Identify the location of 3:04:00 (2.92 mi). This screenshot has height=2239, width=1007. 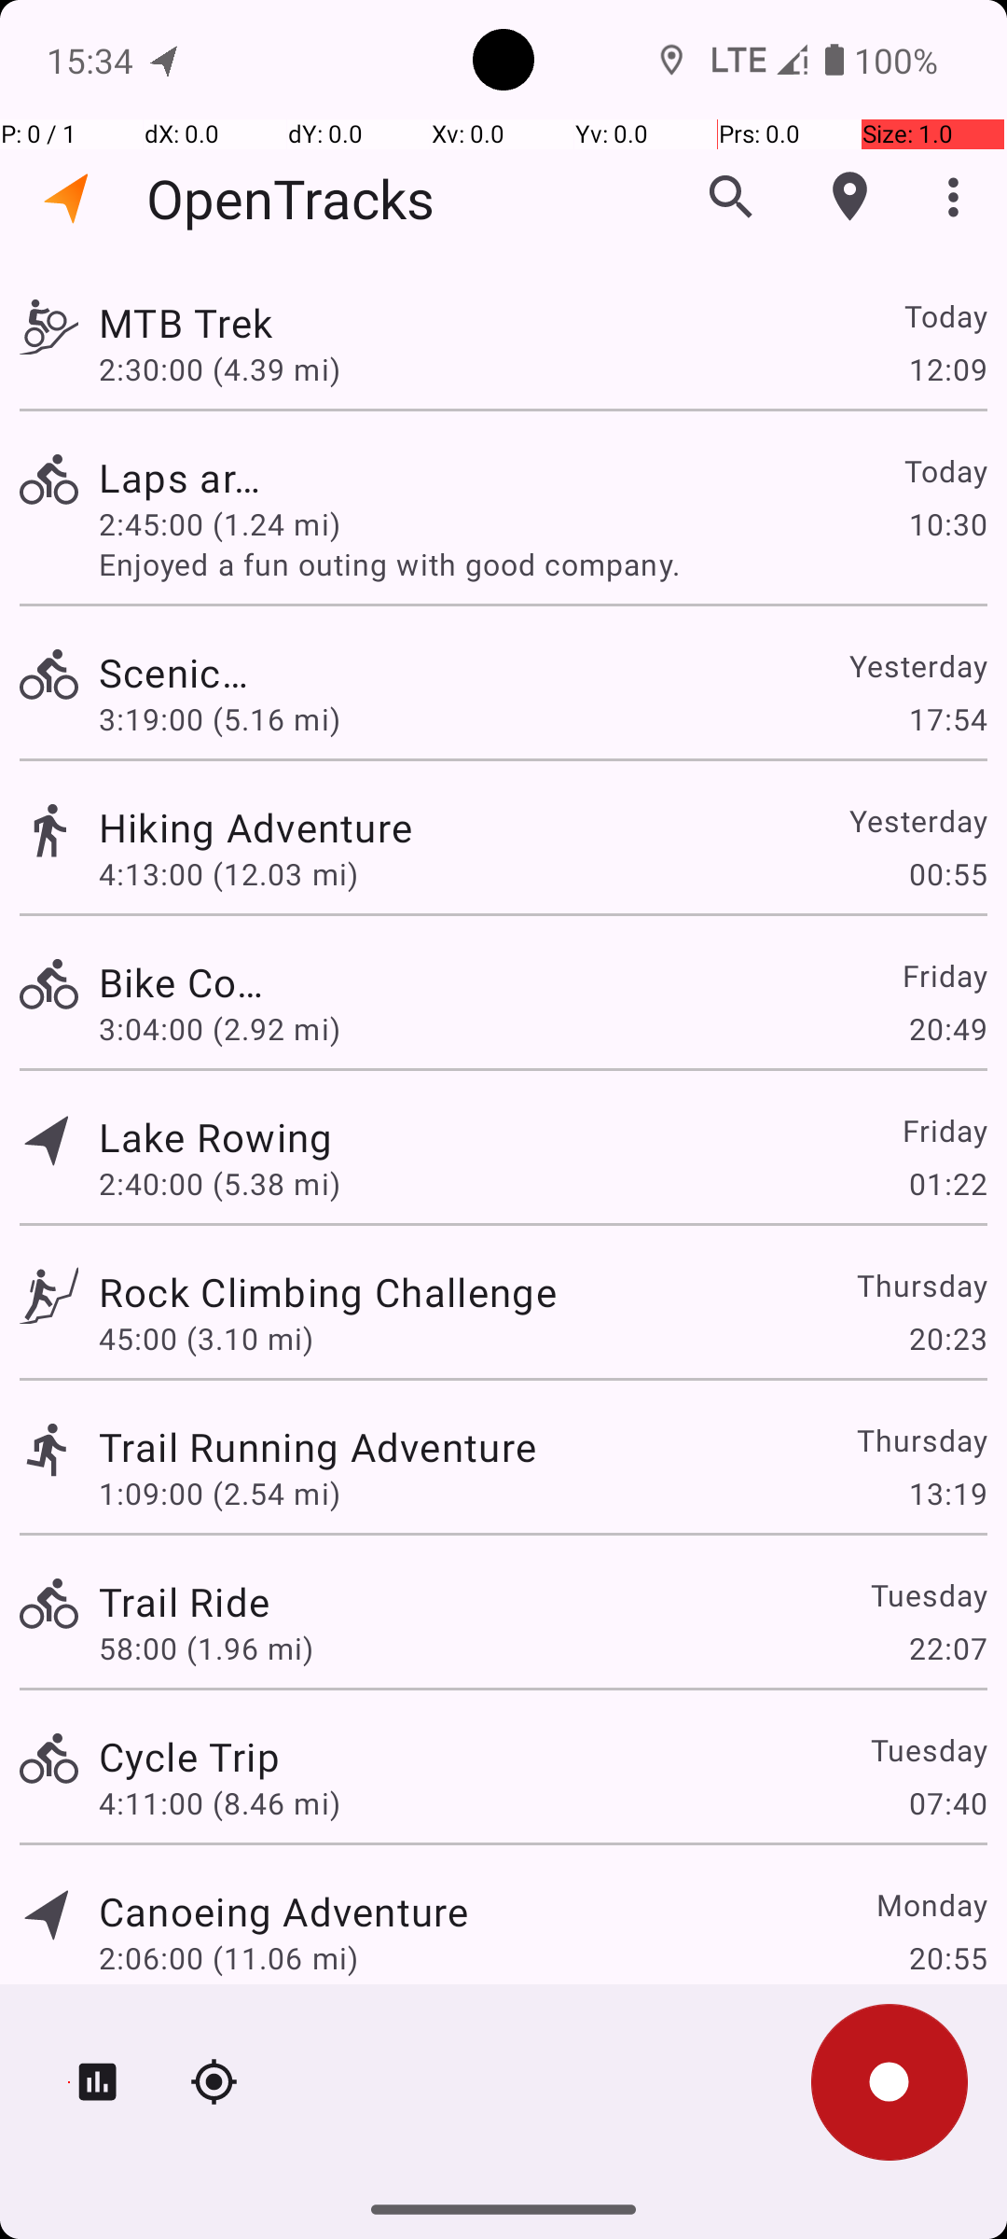
(228, 1028).